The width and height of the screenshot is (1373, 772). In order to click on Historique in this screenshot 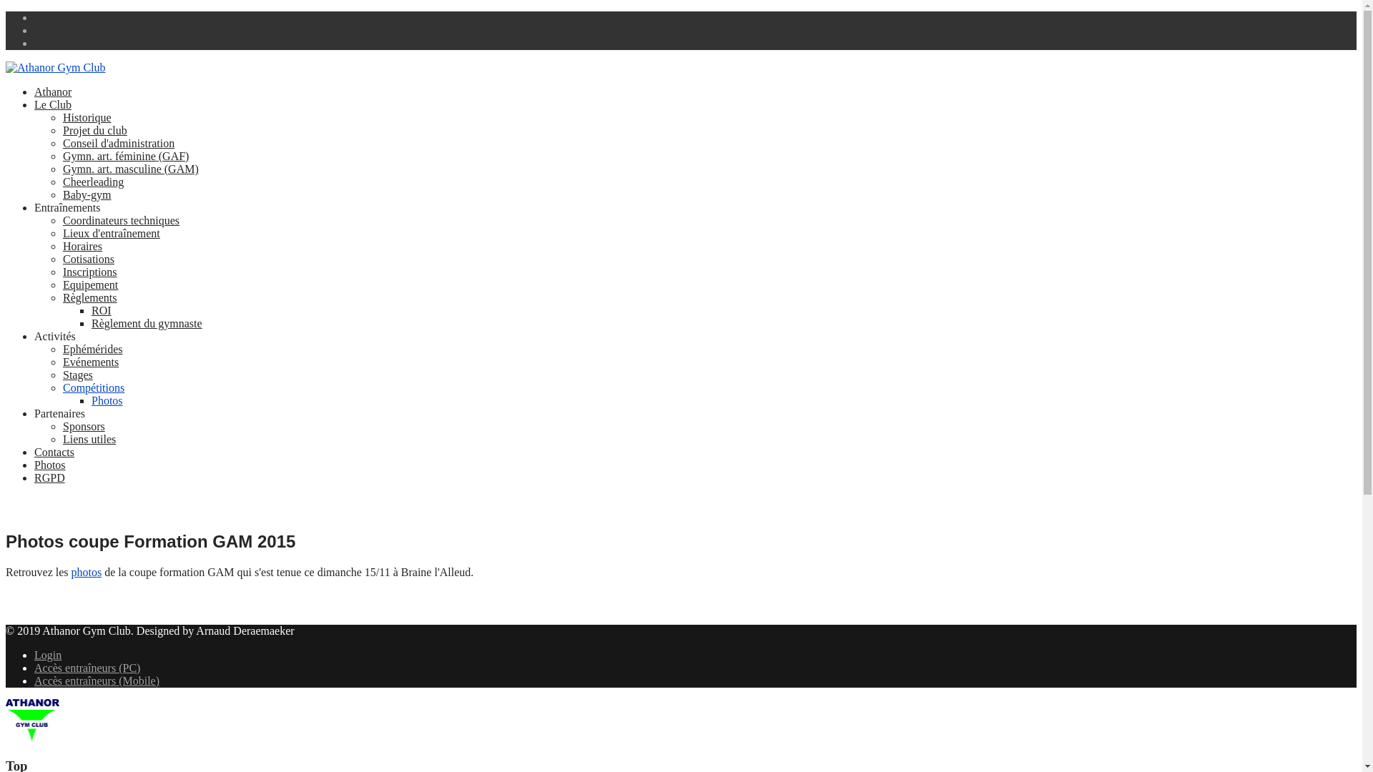, I will do `click(87, 117)`.